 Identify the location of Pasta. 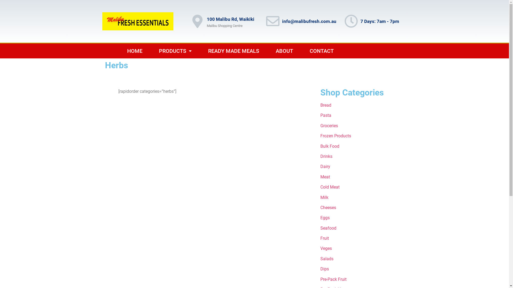
(326, 115).